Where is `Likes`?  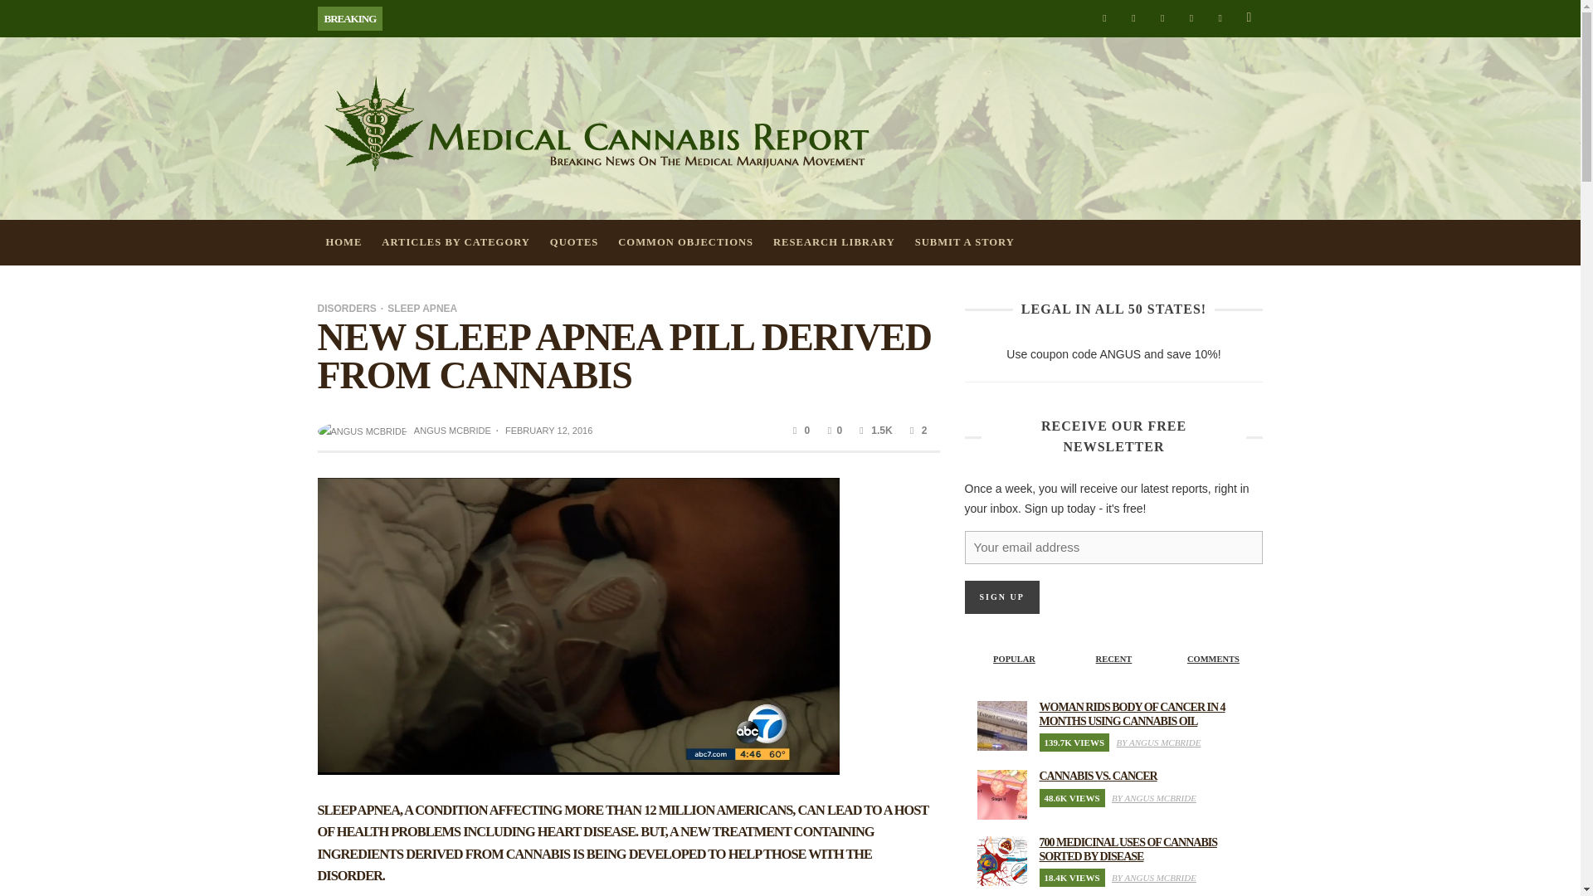 Likes is located at coordinates (833, 430).